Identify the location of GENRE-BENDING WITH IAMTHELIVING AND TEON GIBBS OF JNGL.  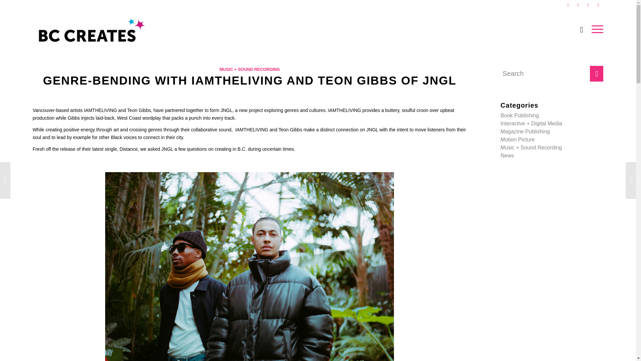
(250, 80).